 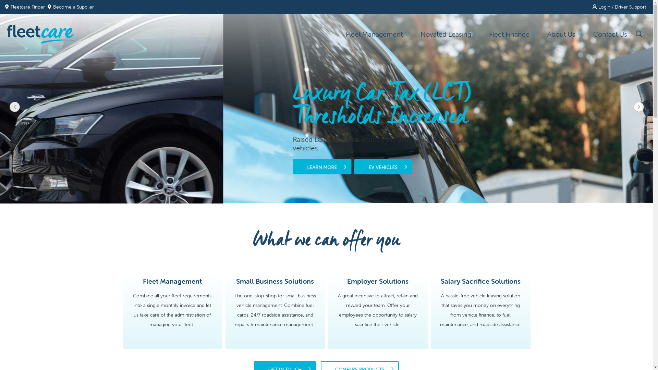 I want to click on Fleetcare Finder  , so click(x=26, y=7).